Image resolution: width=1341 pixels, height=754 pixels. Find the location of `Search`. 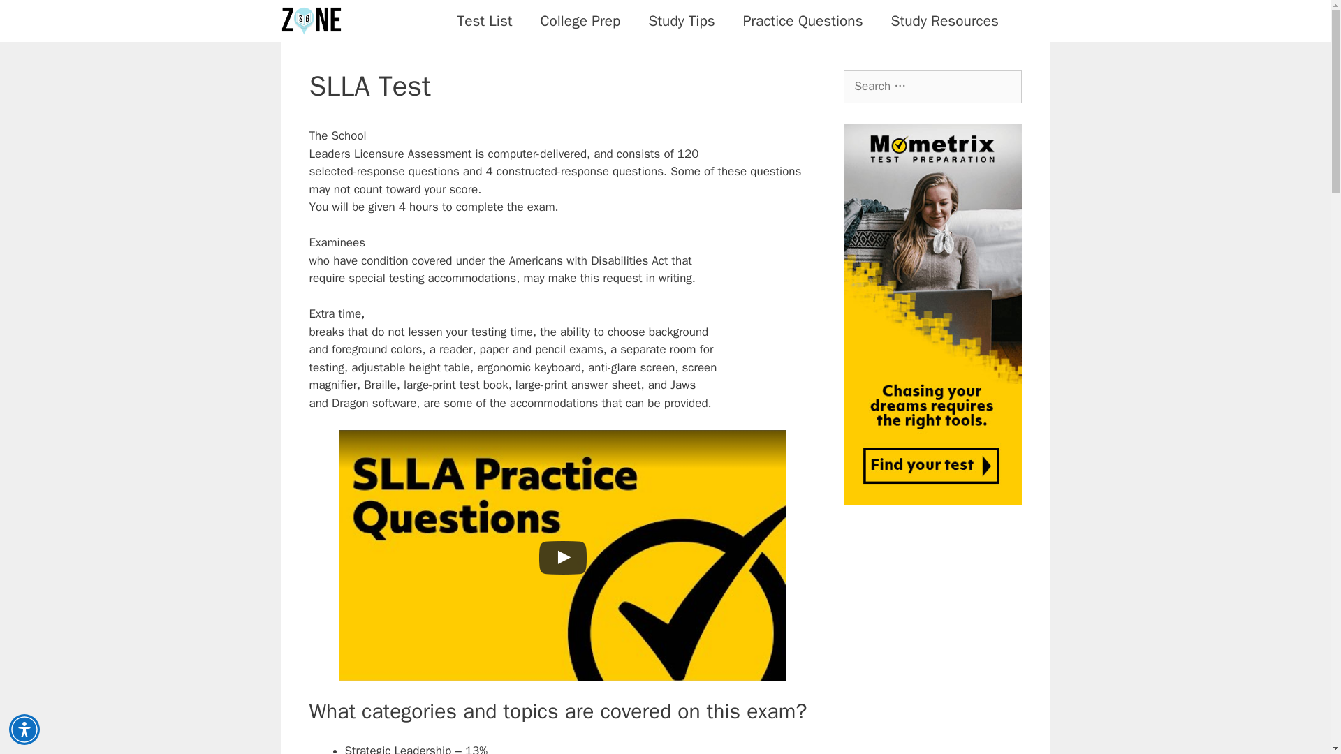

Search is located at coordinates (33, 17).